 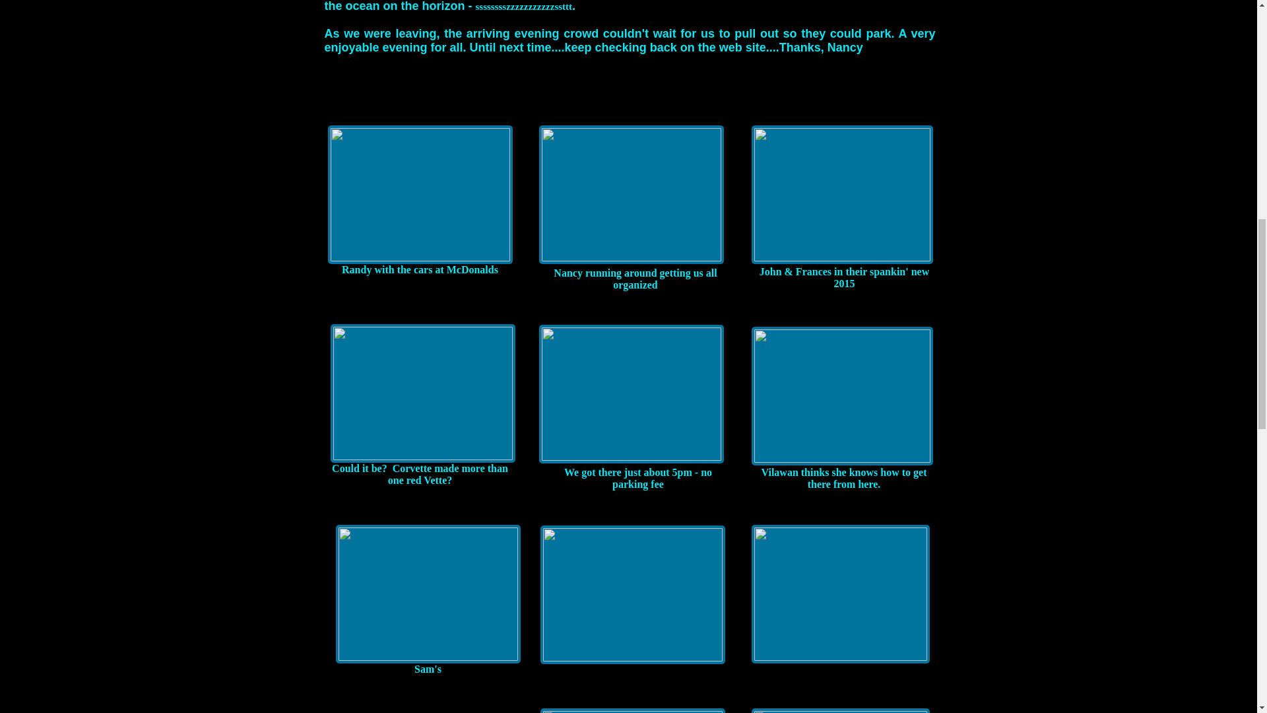 I want to click on 2-SAMS.JPG, so click(x=419, y=194).